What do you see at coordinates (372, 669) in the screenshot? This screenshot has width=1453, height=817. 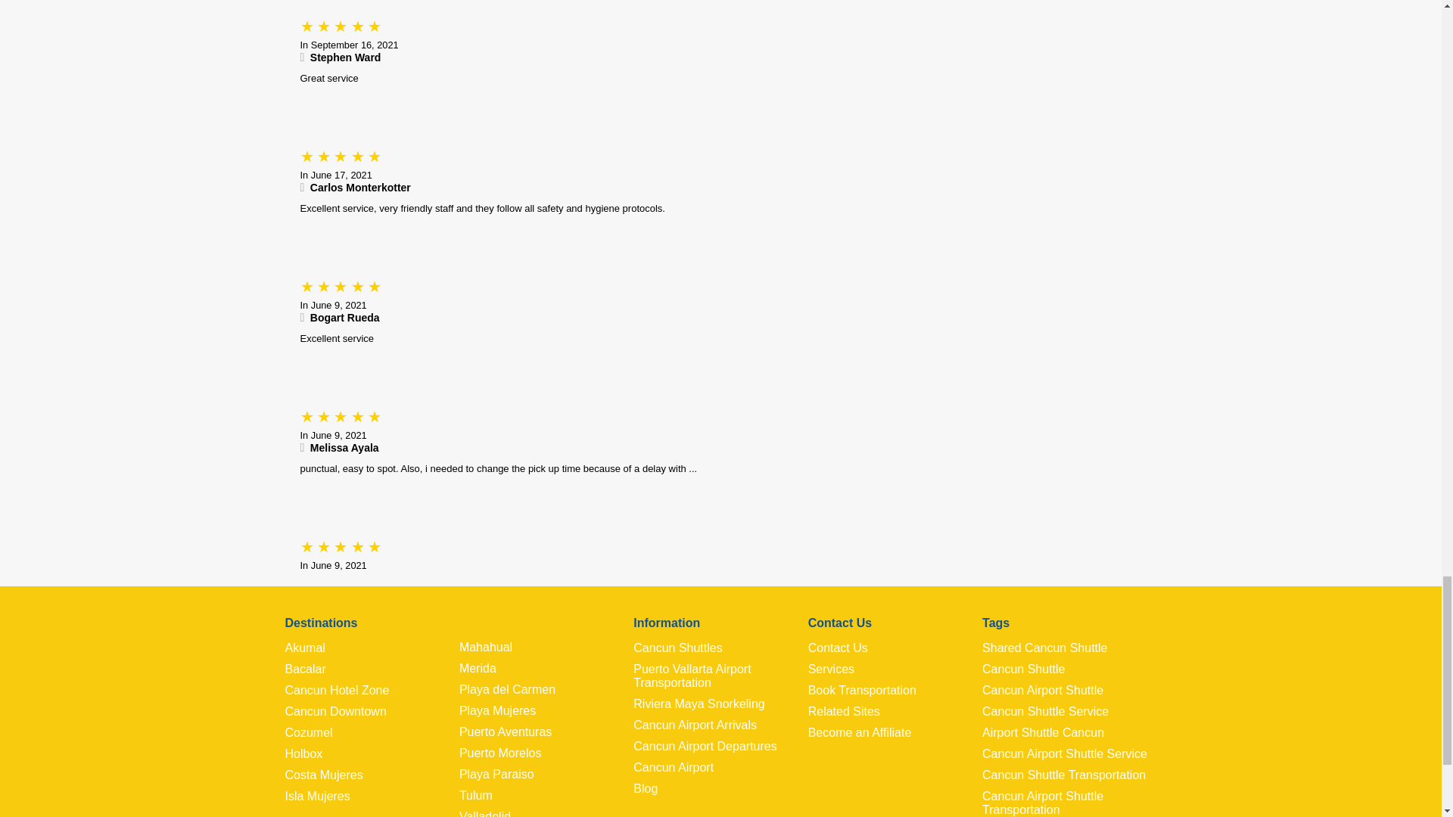 I see `Bacalar` at bounding box center [372, 669].